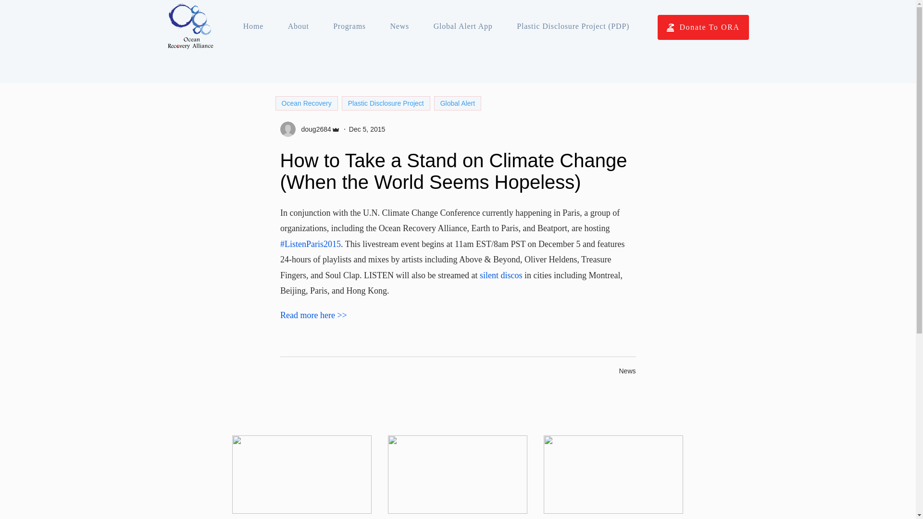 This screenshot has height=519, width=923. I want to click on Global Alert App, so click(462, 26).